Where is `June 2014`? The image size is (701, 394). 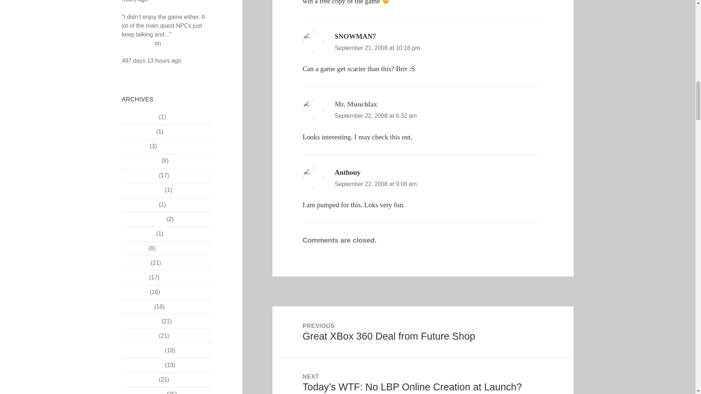 June 2014 is located at coordinates (135, 263).